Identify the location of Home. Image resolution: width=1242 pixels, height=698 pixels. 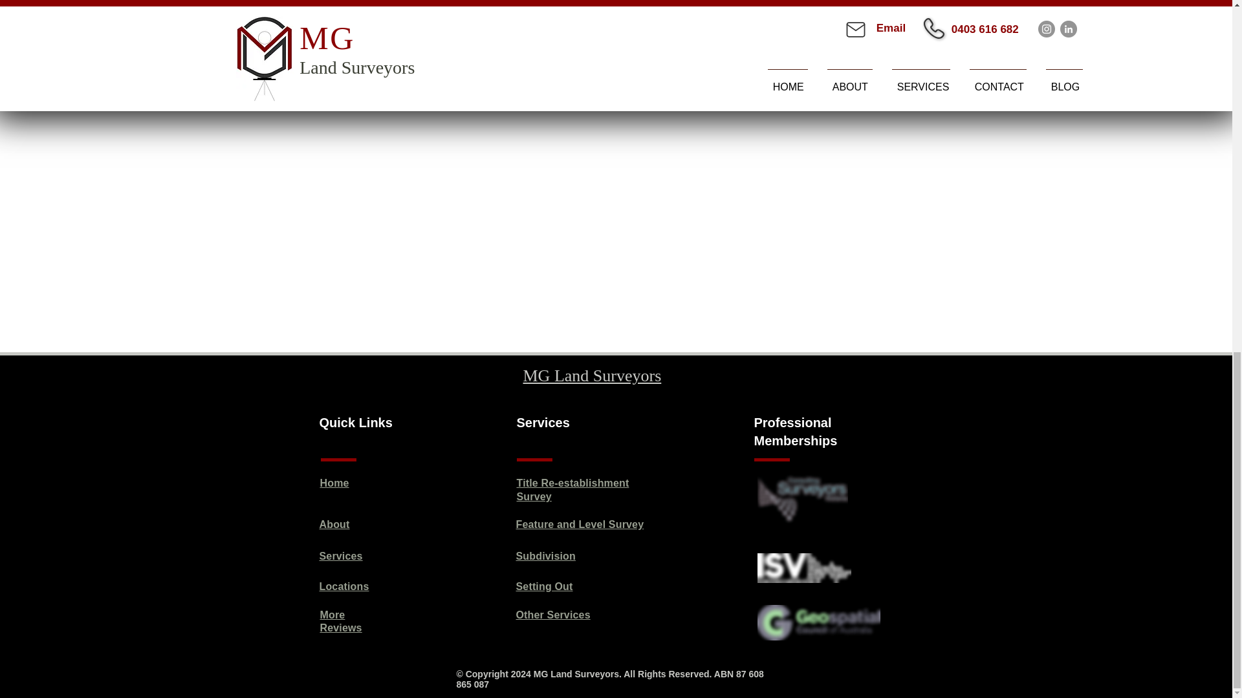
(334, 483).